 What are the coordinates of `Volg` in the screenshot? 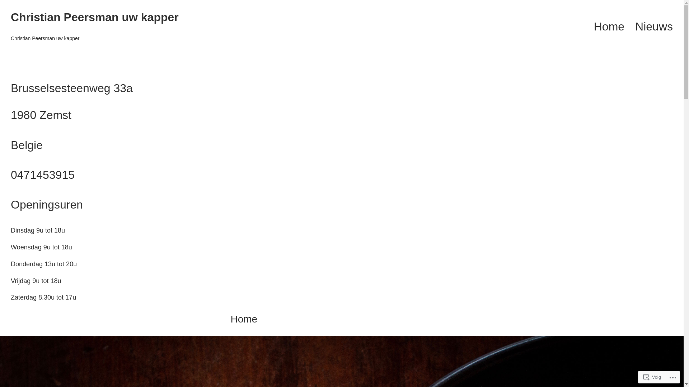 It's located at (652, 377).